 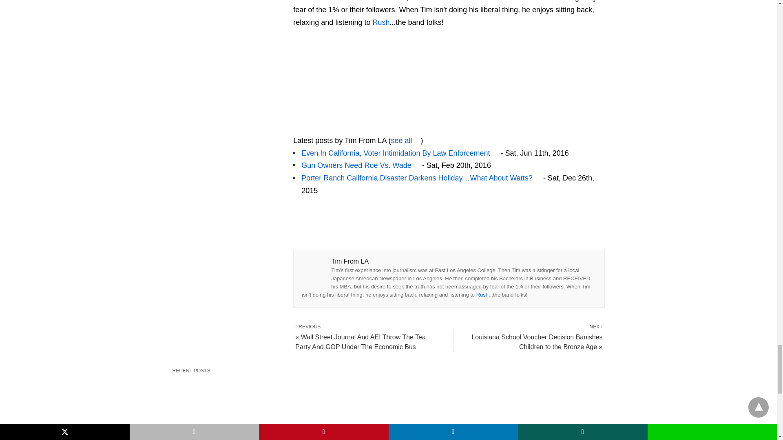 What do you see at coordinates (361, 165) in the screenshot?
I see `Gun Owners Need Roe Vs. Wade` at bounding box center [361, 165].